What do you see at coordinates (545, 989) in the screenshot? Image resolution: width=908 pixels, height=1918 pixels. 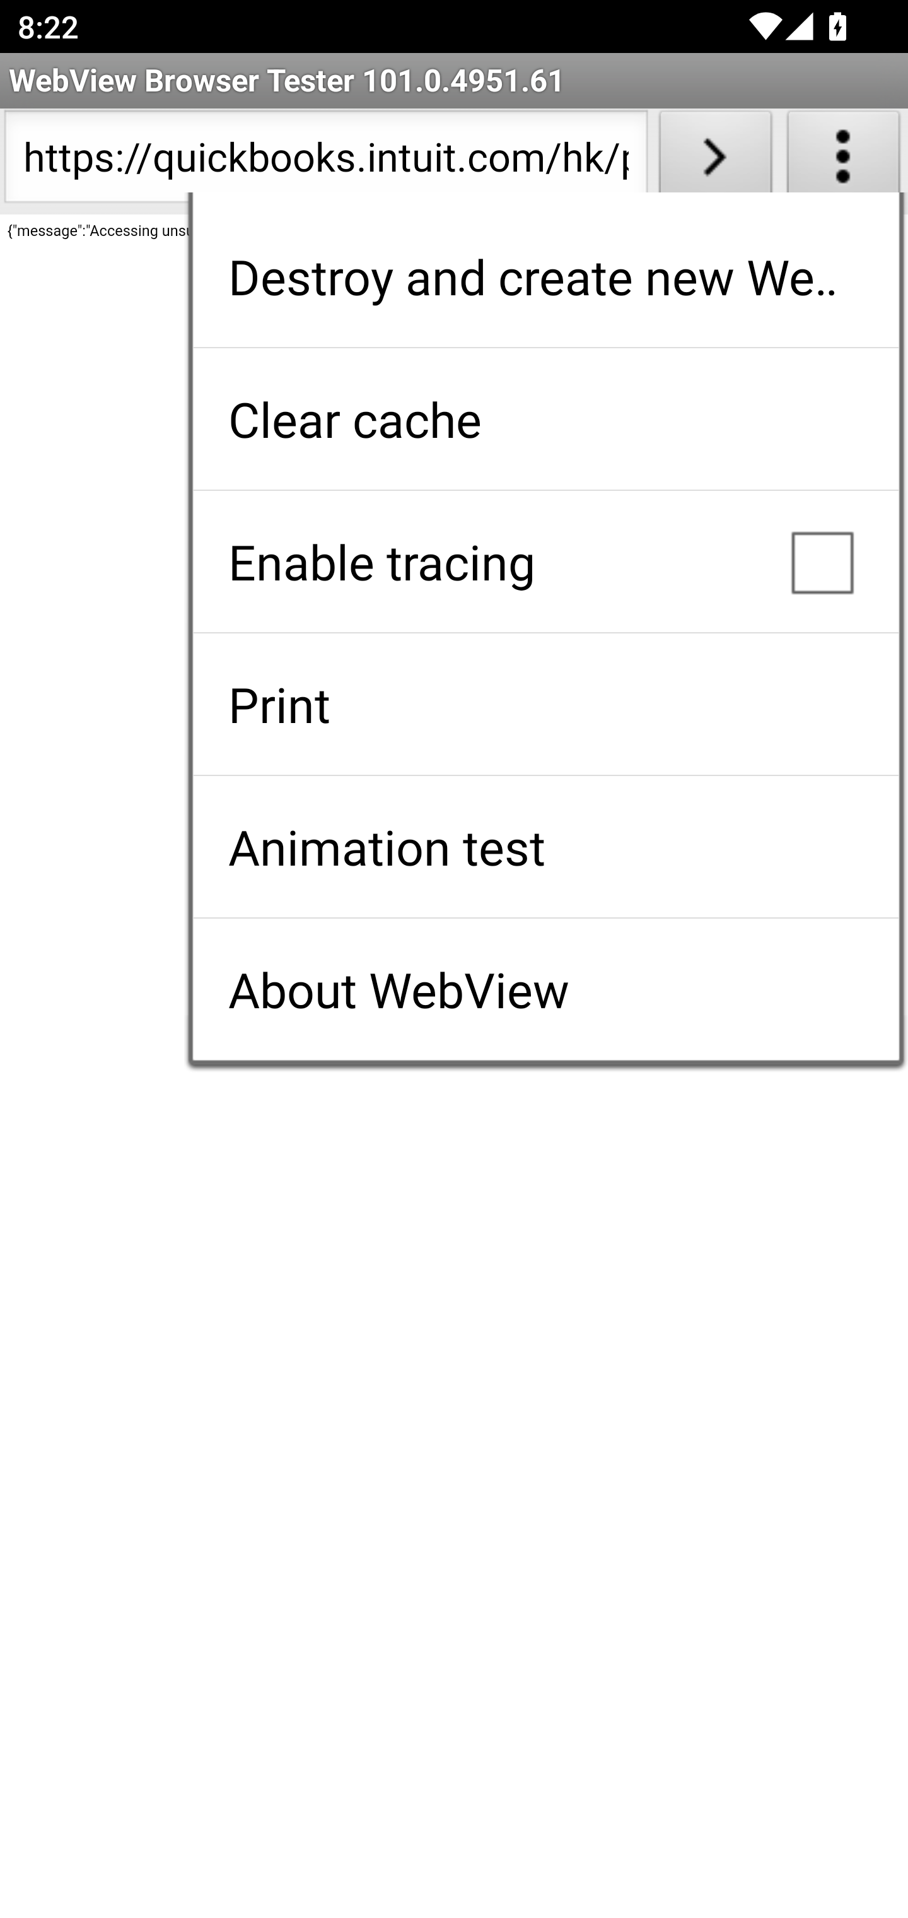 I see `About WebView` at bounding box center [545, 989].